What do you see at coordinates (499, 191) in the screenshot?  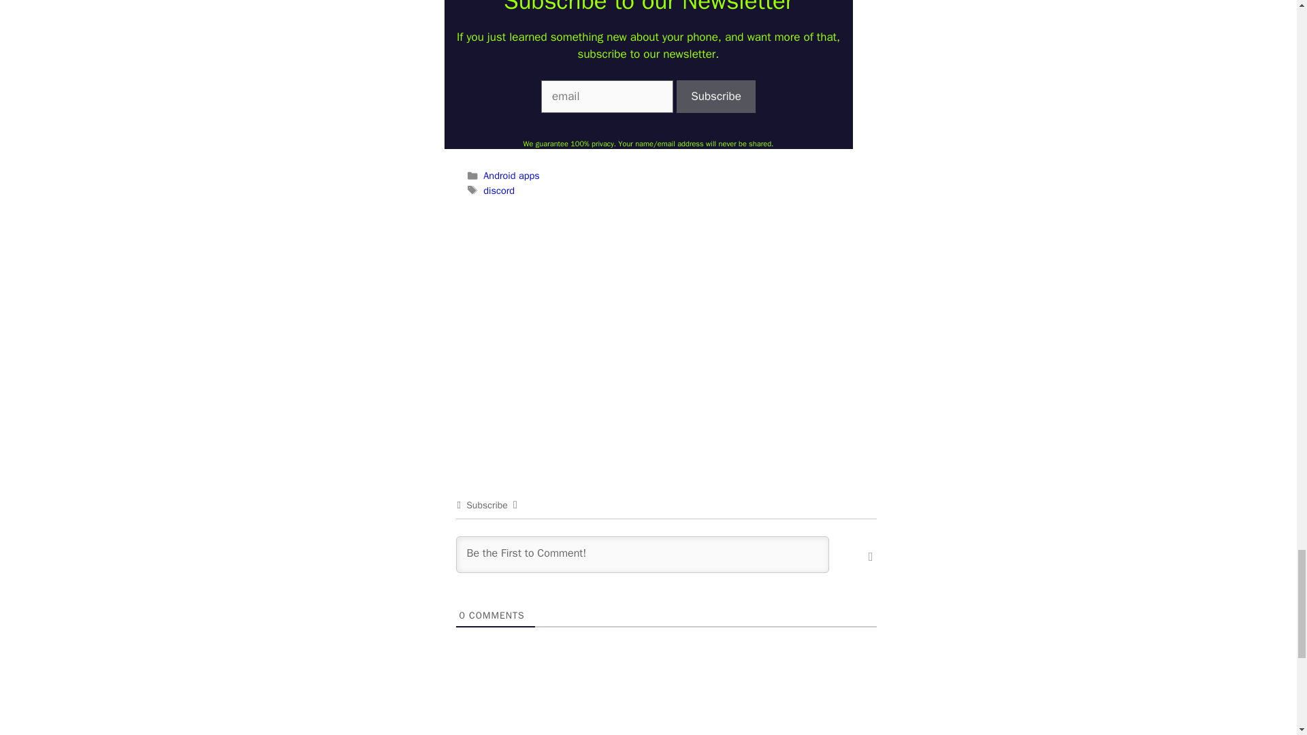 I see `discord` at bounding box center [499, 191].